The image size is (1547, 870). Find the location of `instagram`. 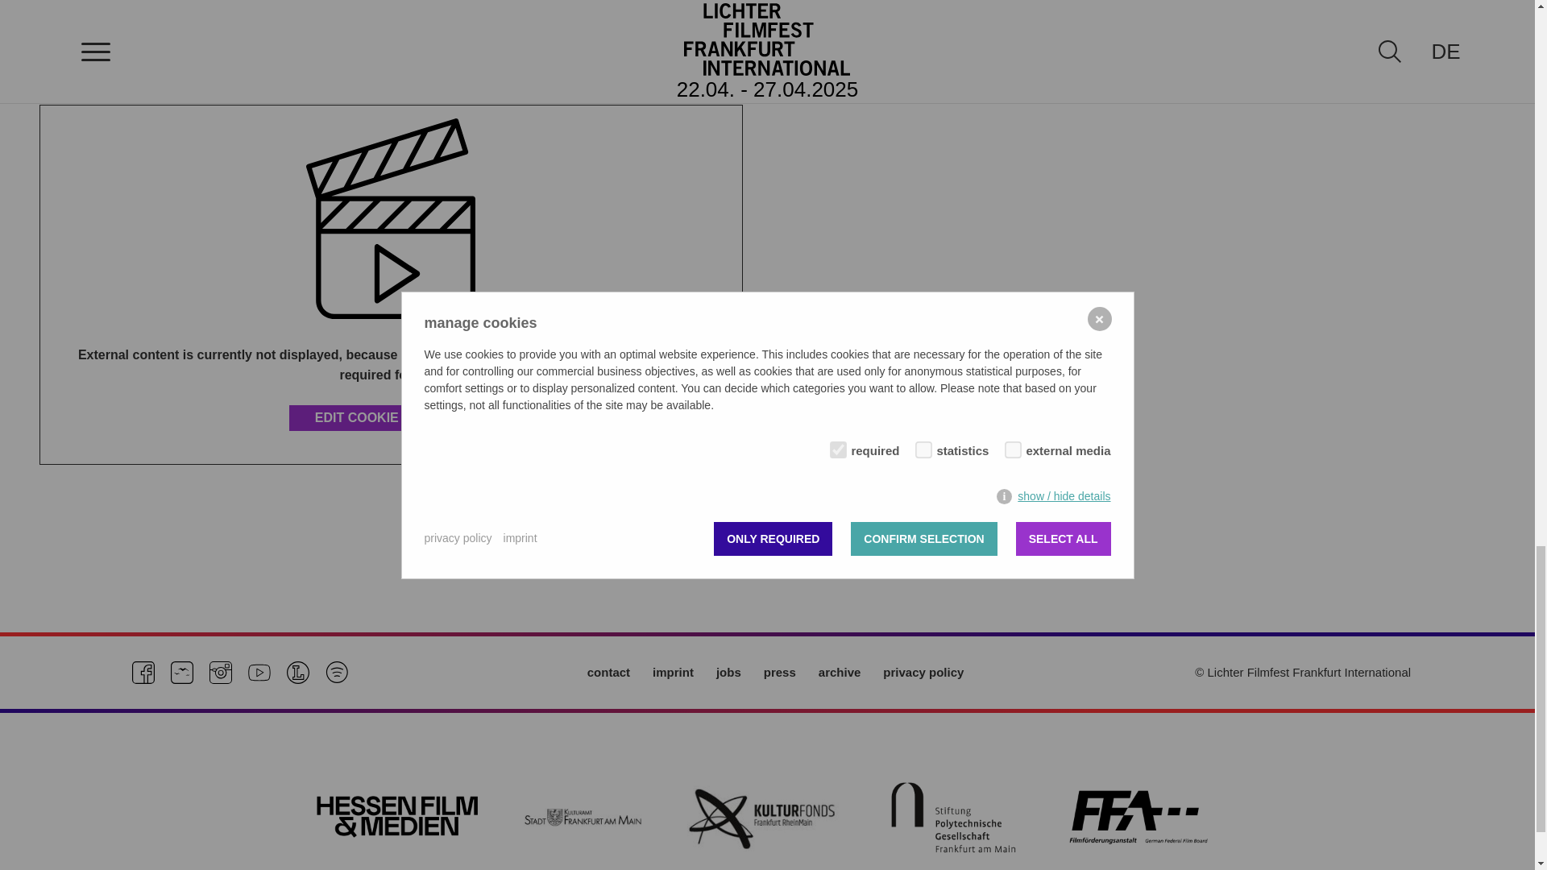

instagram is located at coordinates (221, 672).